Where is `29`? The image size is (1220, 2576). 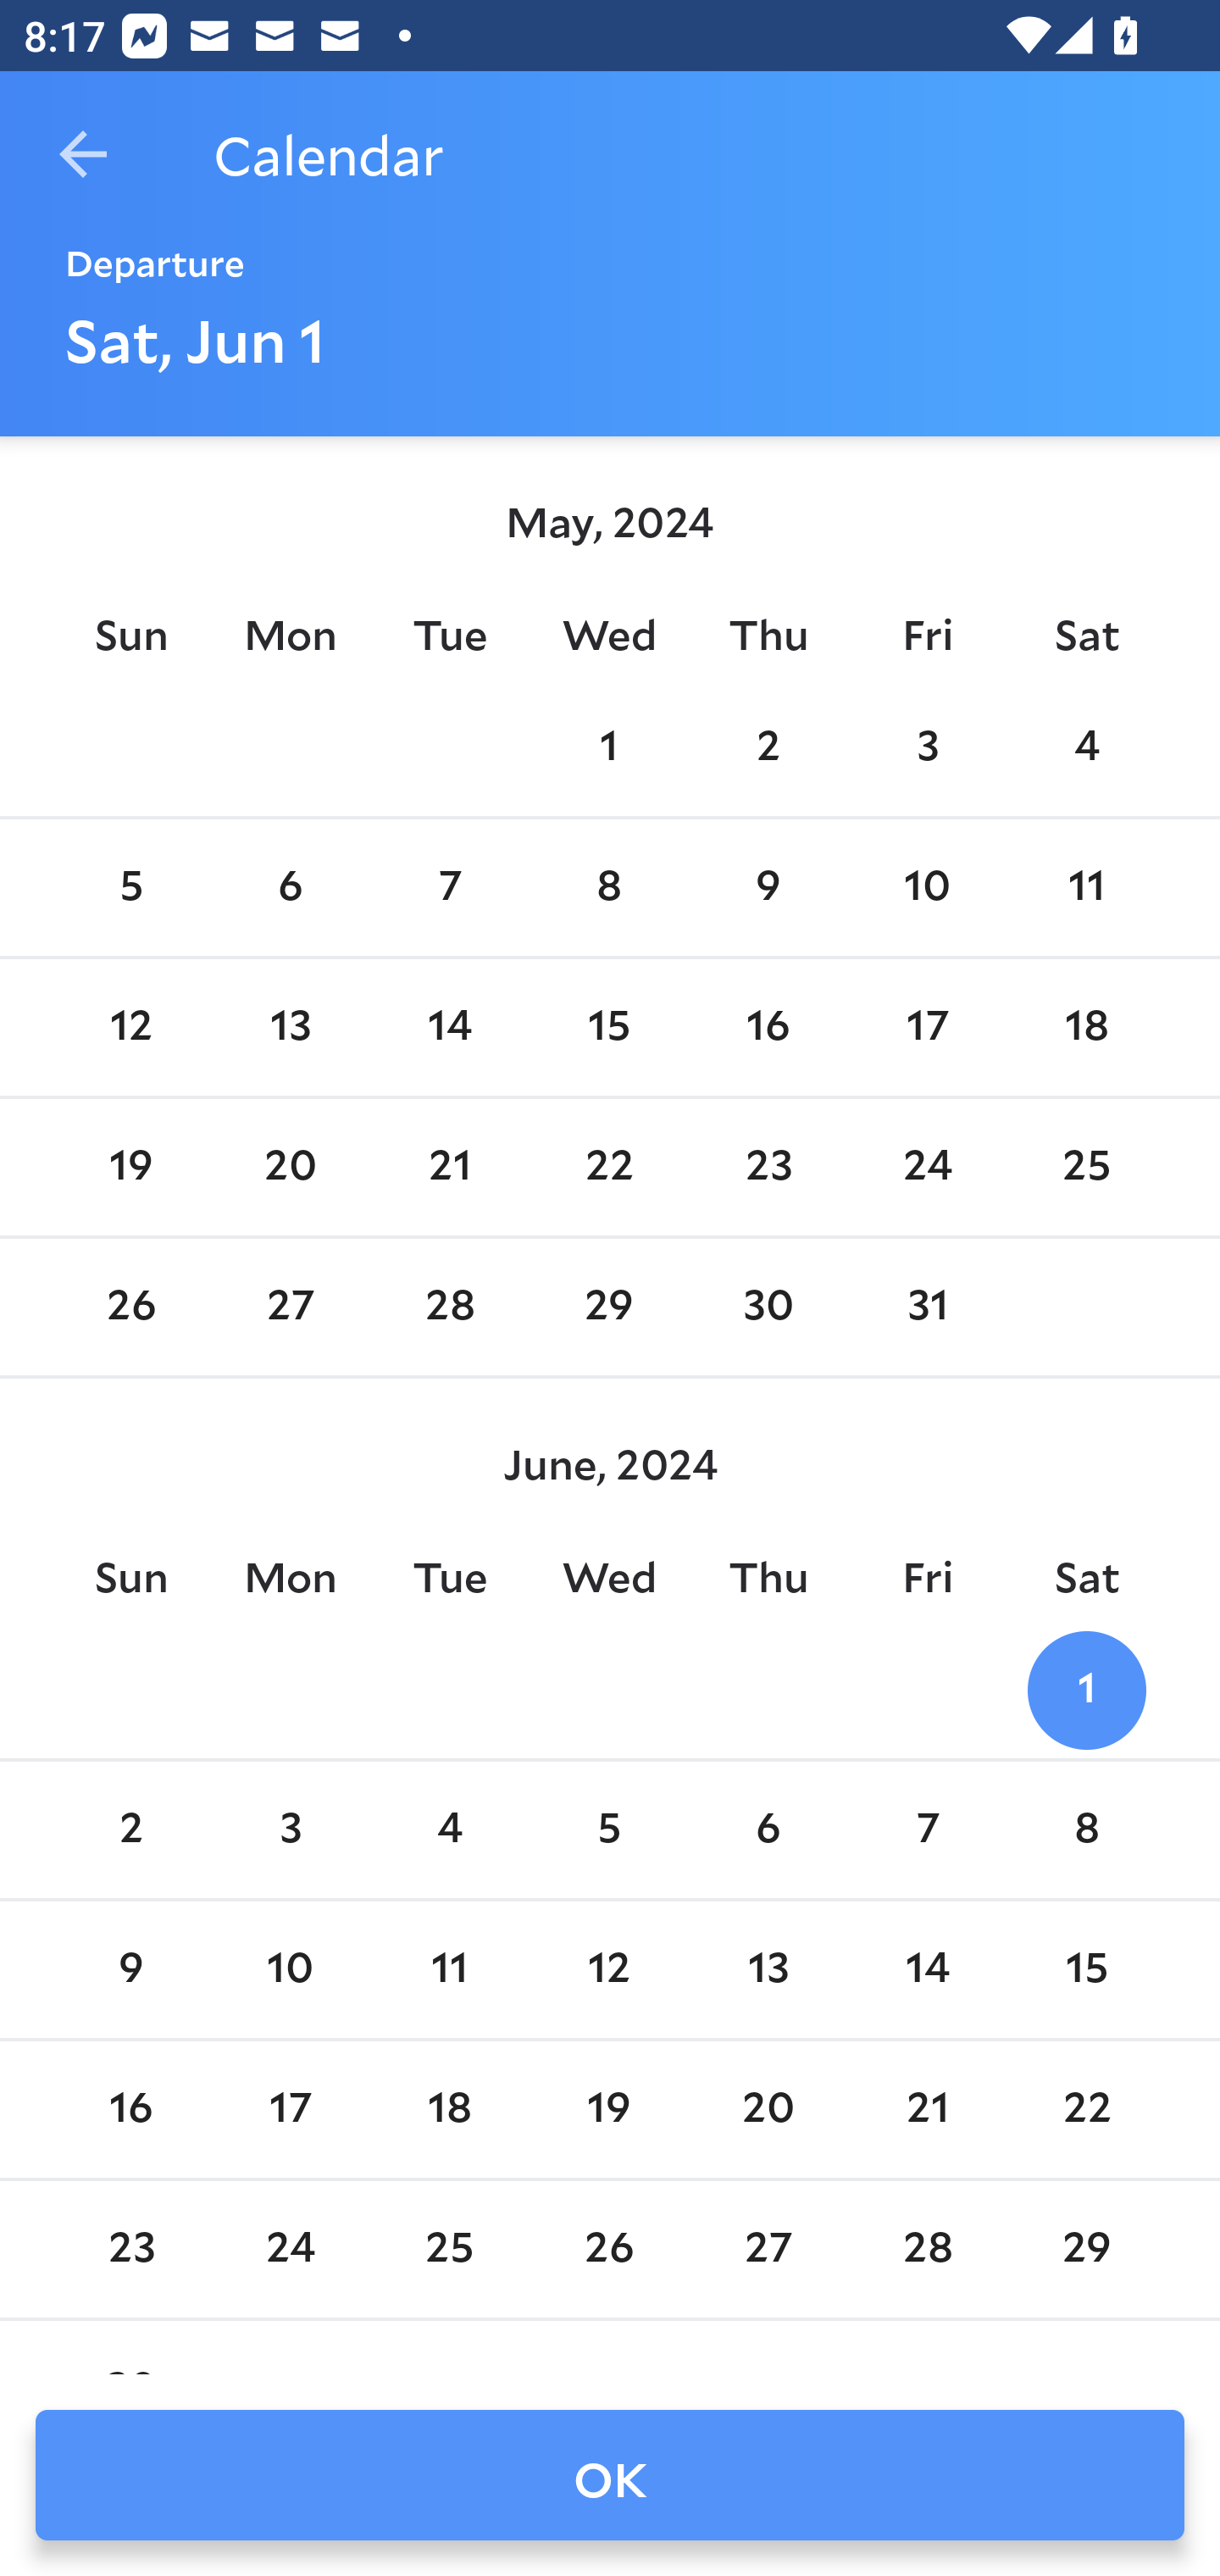
29 is located at coordinates (609, 1308).